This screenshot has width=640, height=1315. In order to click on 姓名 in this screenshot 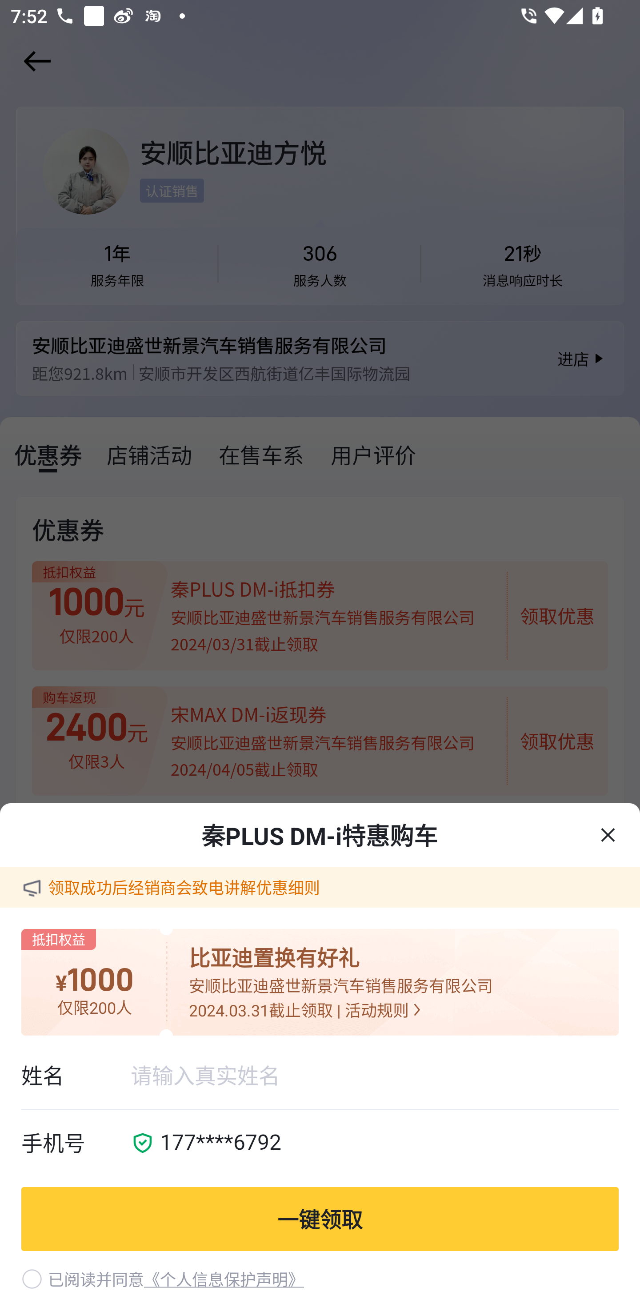, I will do `click(76, 1076)`.